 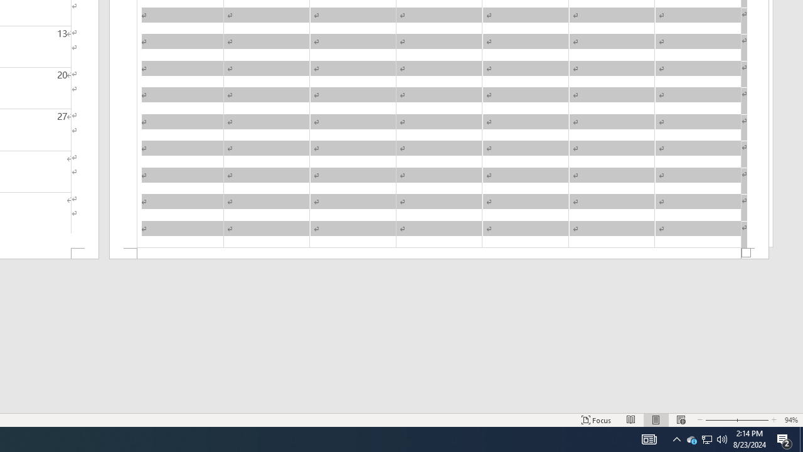 I want to click on Zoom In, so click(x=753, y=419).